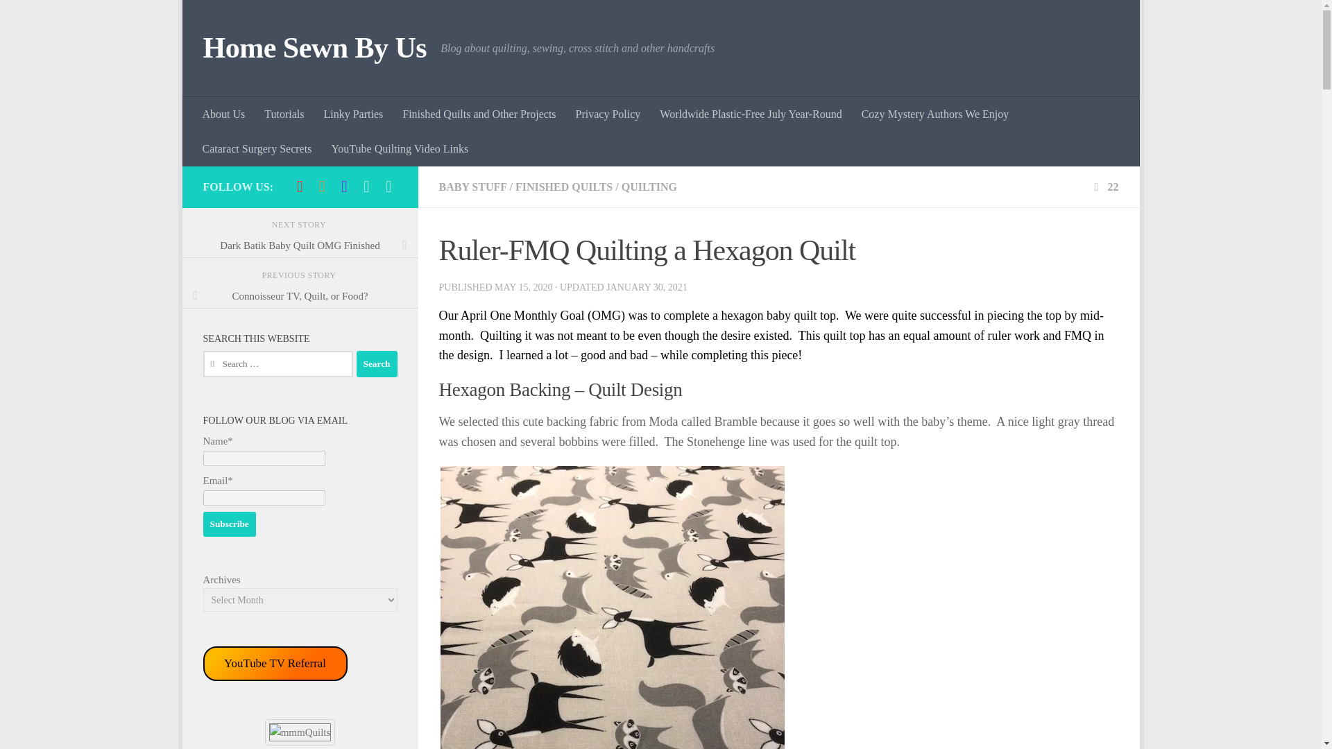 The image size is (1332, 749). I want to click on Privacy Policy, so click(608, 114).